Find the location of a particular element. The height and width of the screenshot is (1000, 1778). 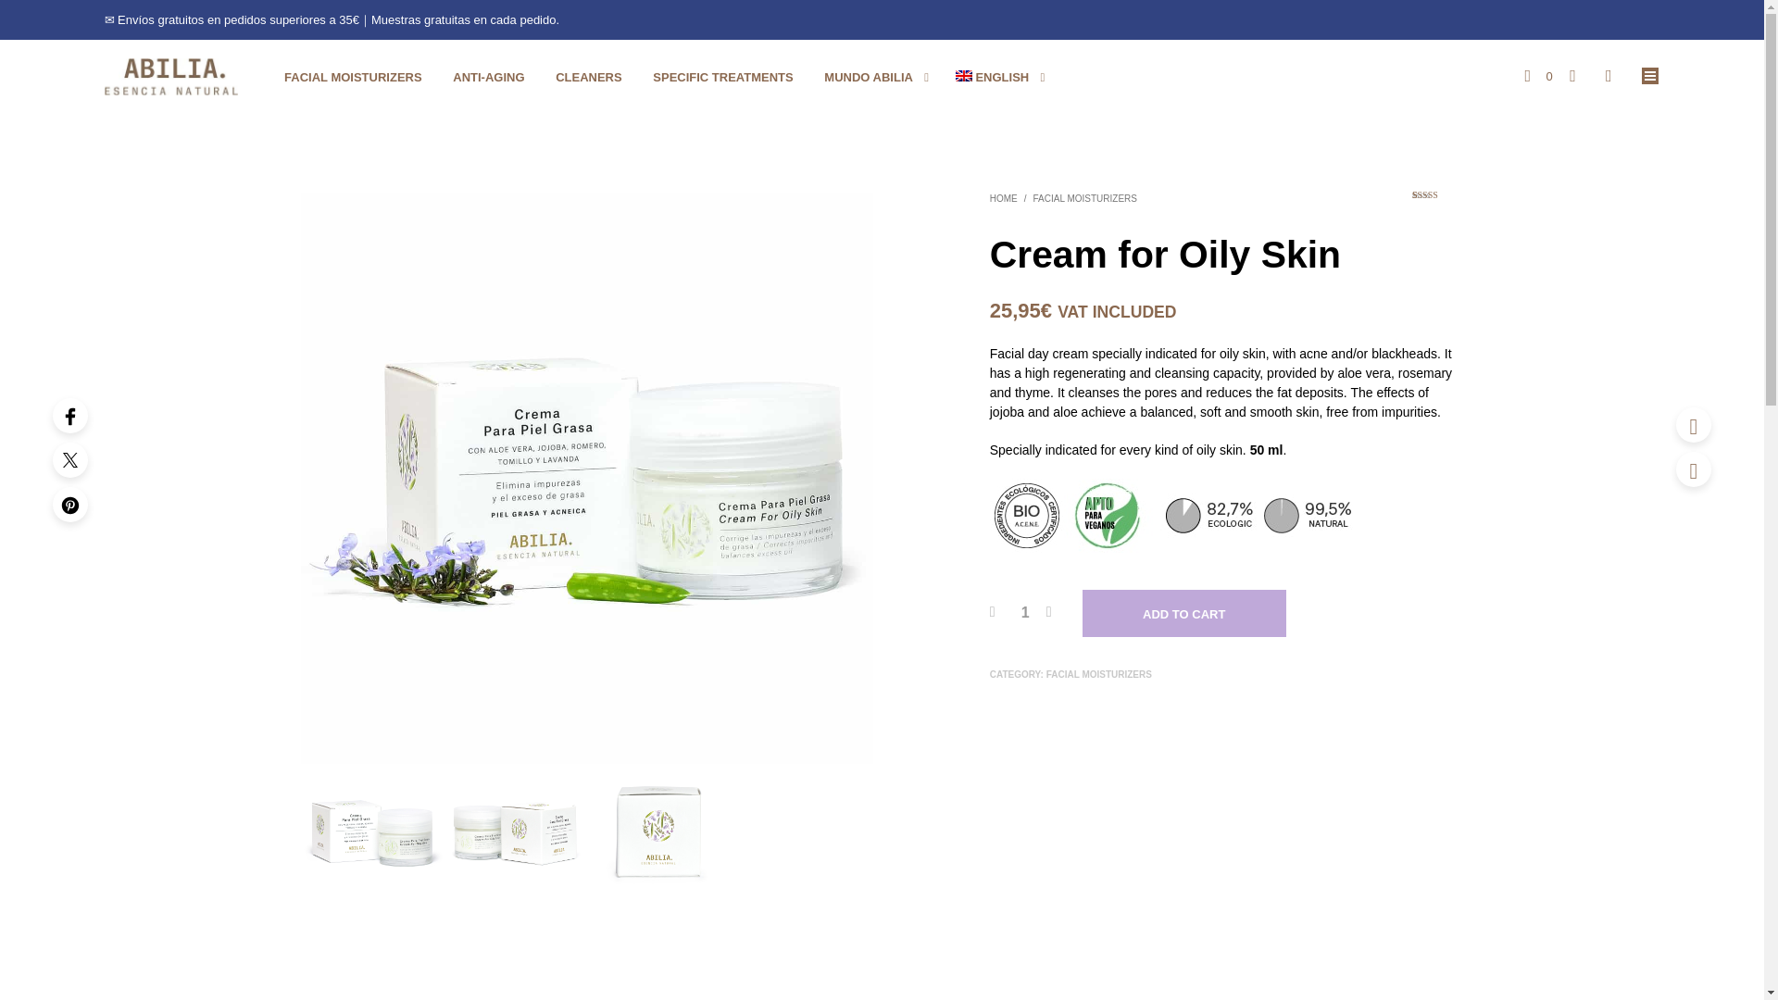

SPECIFIC TREATMENTS is located at coordinates (722, 78).